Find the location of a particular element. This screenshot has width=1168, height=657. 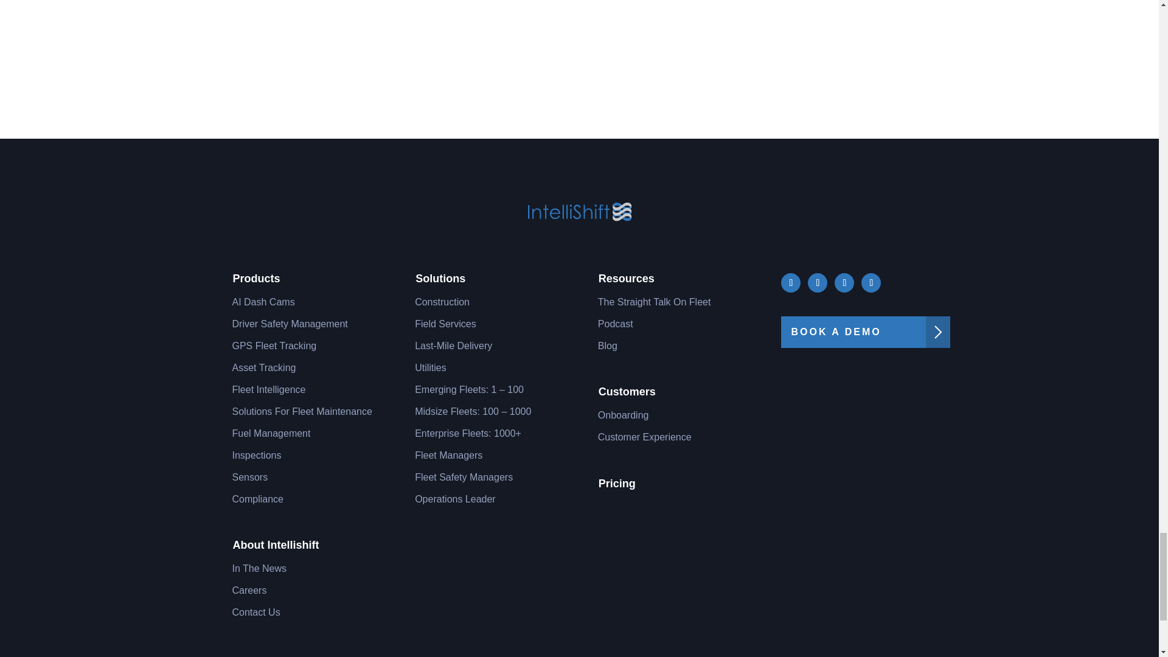

Follow on Instagram is located at coordinates (871, 282).